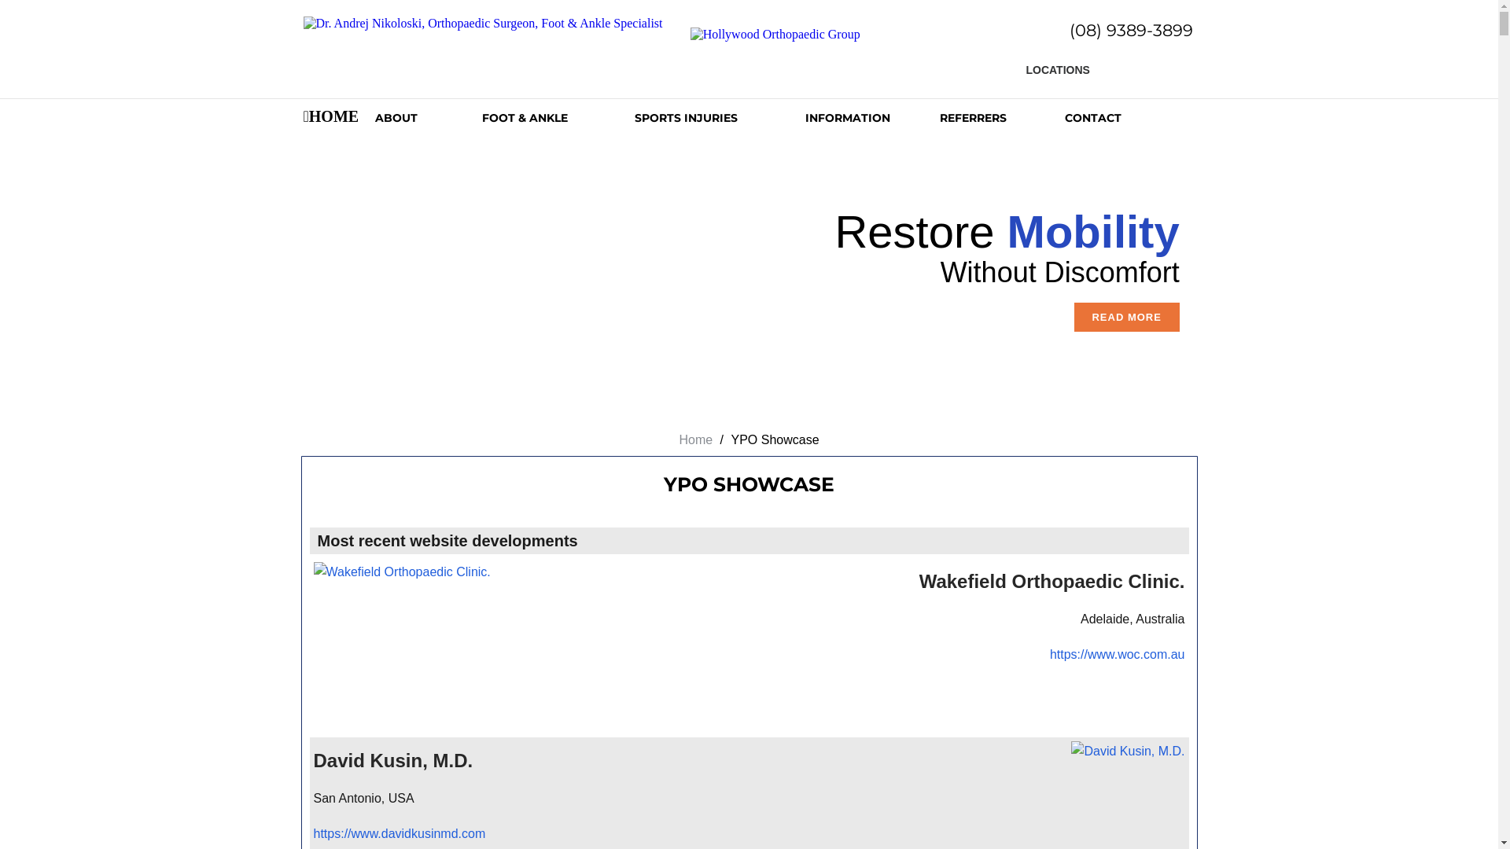 The width and height of the screenshot is (1510, 849). What do you see at coordinates (1106, 118) in the screenshot?
I see `CONTACT` at bounding box center [1106, 118].